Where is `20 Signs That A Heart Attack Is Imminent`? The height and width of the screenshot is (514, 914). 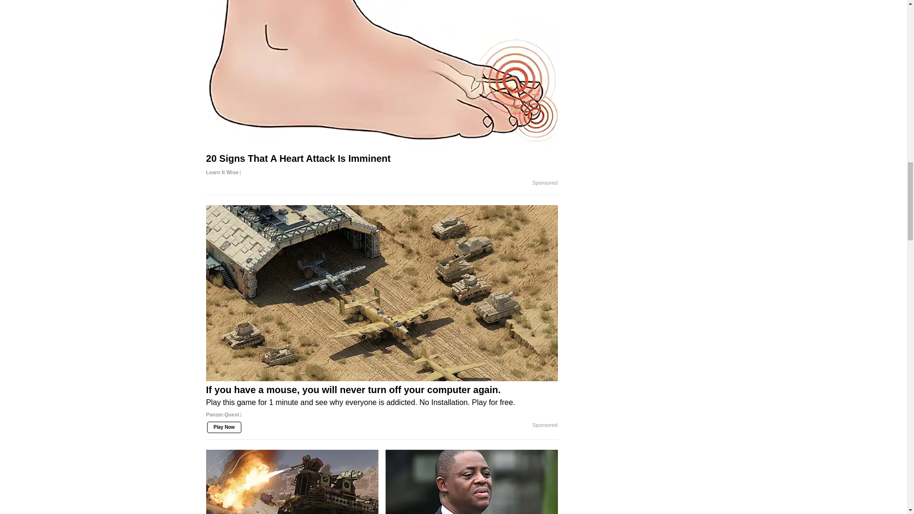
20 Signs That A Heart Attack Is Imminent is located at coordinates (382, 165).